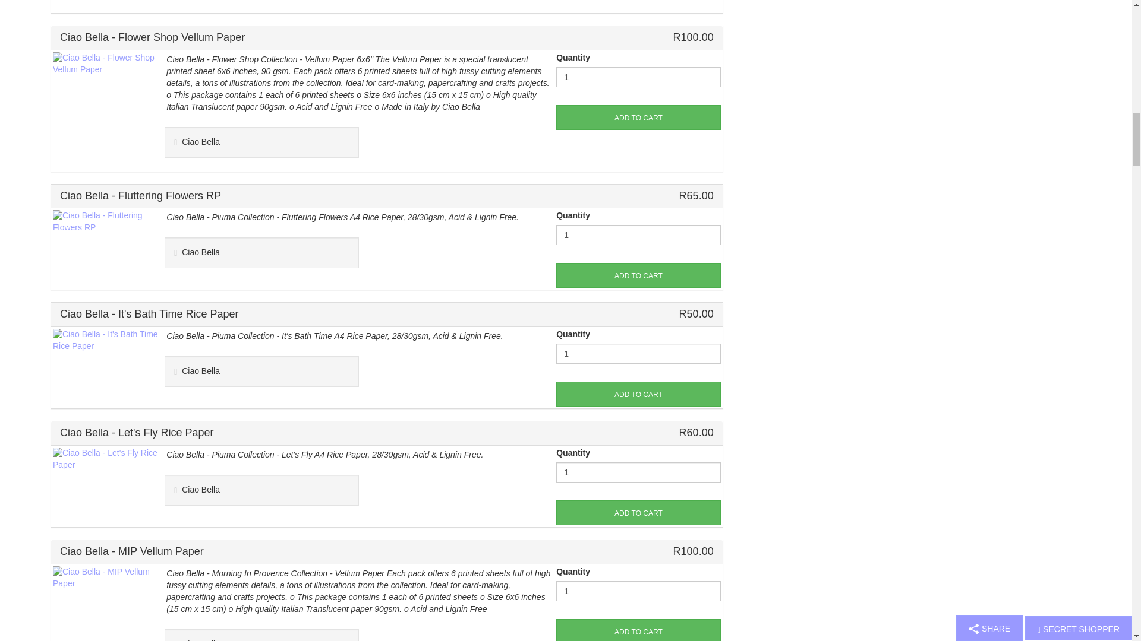  Describe the element at coordinates (106, 458) in the screenshot. I see `Ciao Bella - Let's Fly Rice Paper` at that location.